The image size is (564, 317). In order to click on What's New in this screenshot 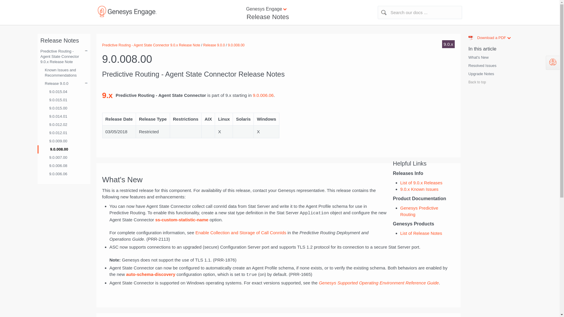, I will do `click(280, 9)`.